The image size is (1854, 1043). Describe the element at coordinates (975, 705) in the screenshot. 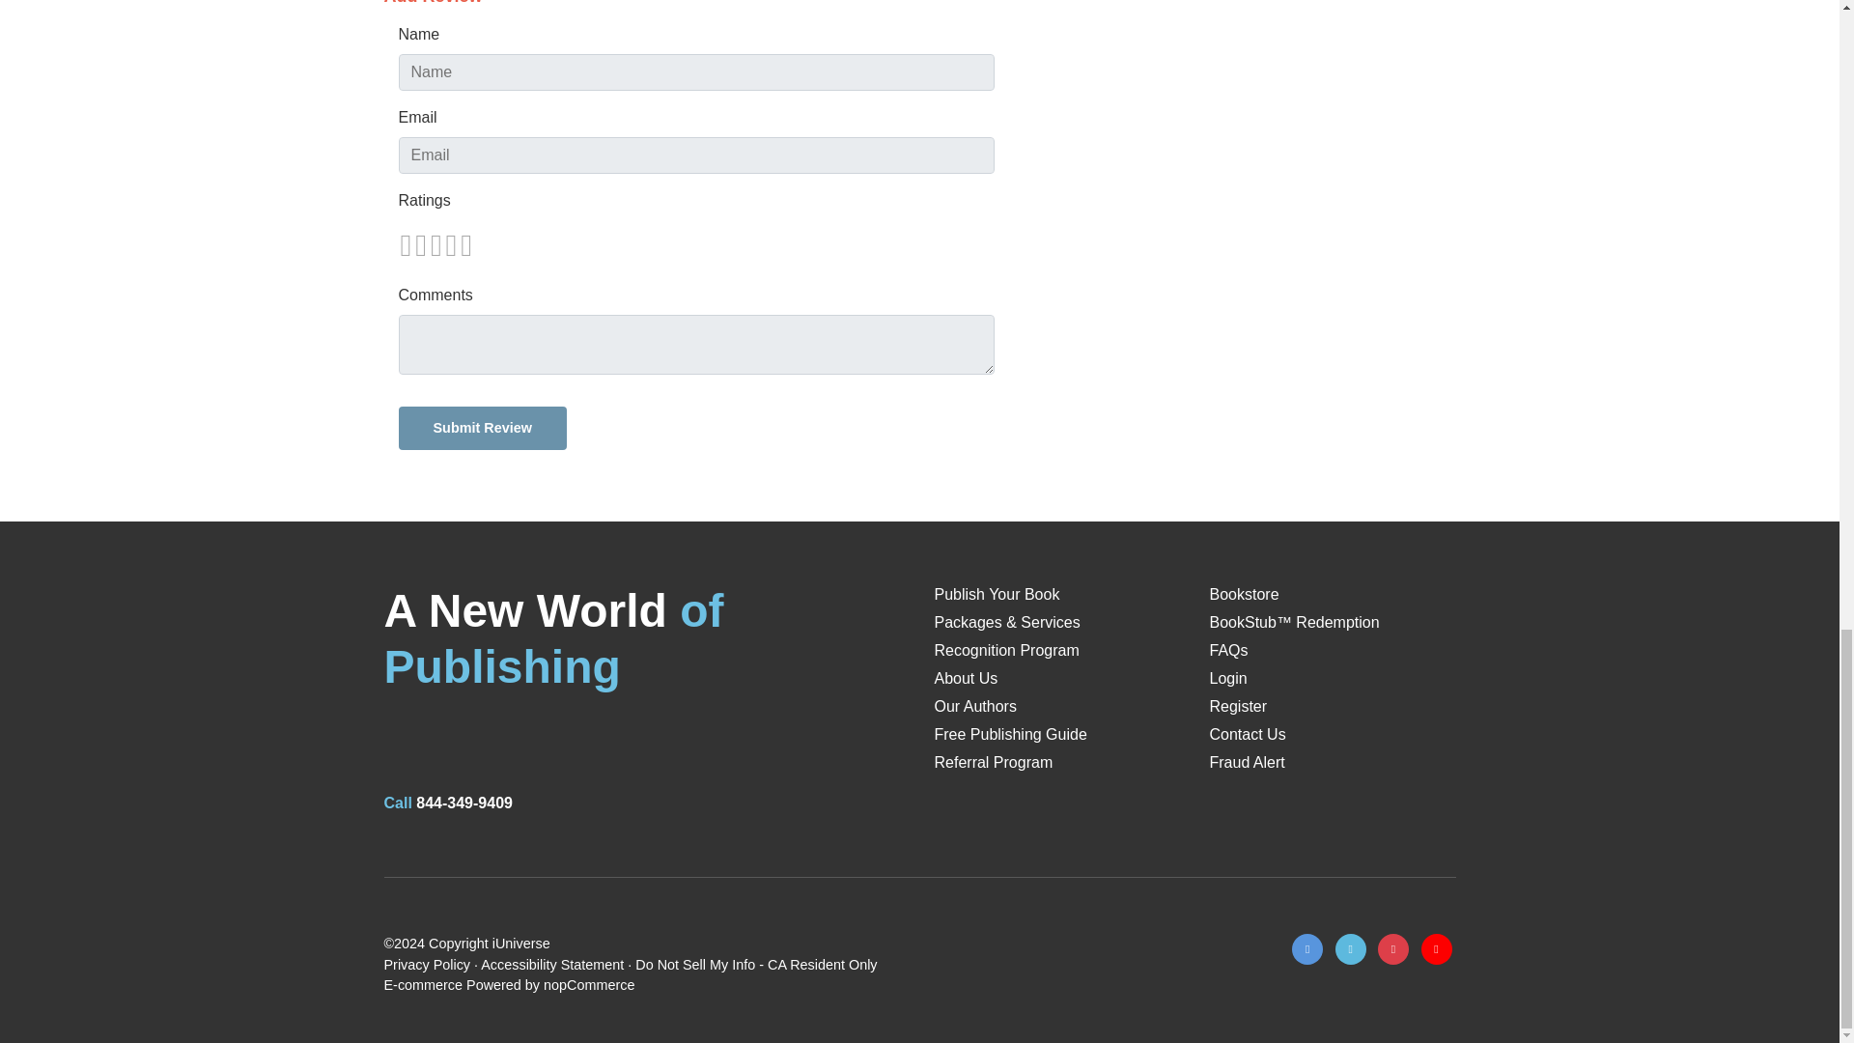

I see `Our Authors` at that location.